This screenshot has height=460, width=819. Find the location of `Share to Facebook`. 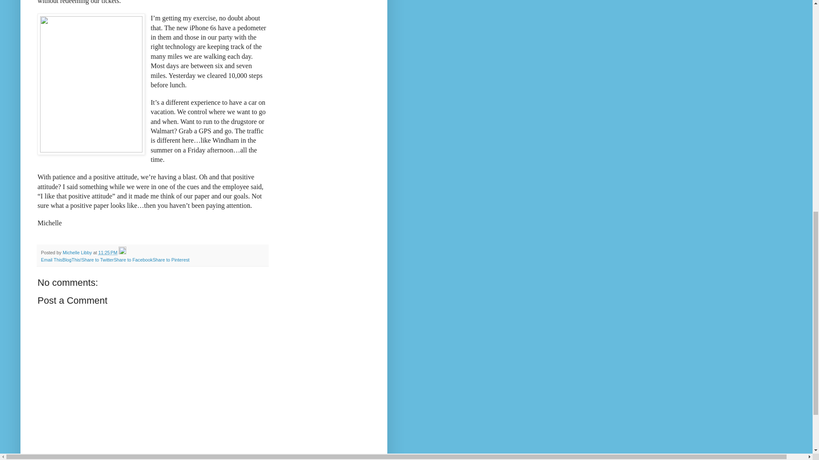

Share to Facebook is located at coordinates (133, 259).